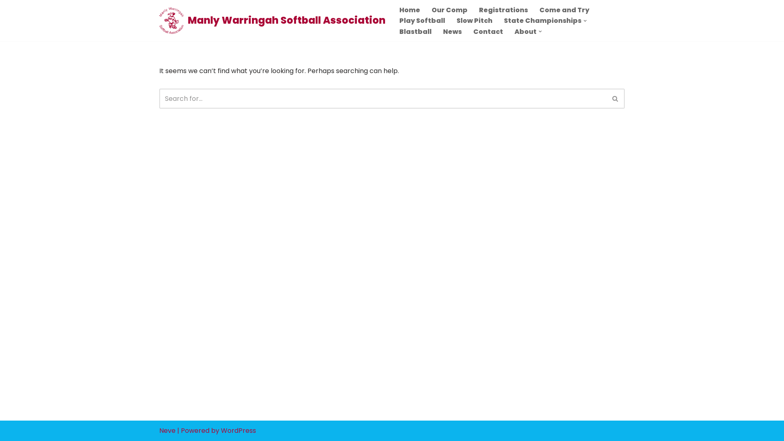  I want to click on Our Comp, so click(450, 10).